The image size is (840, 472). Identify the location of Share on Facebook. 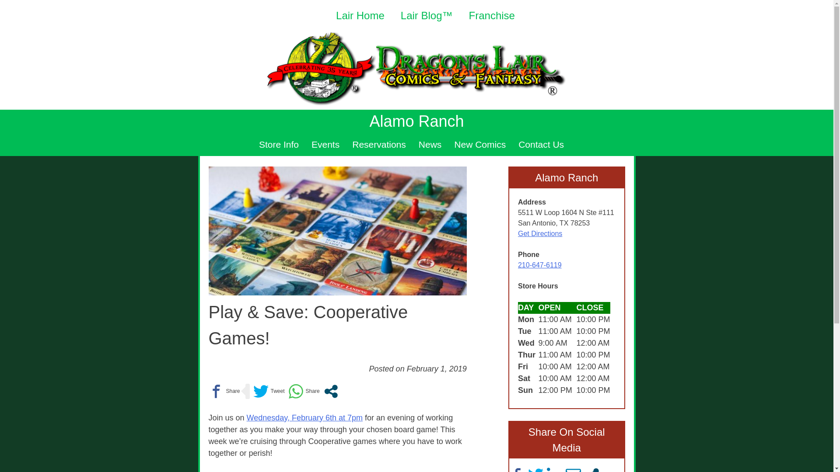
(224, 391).